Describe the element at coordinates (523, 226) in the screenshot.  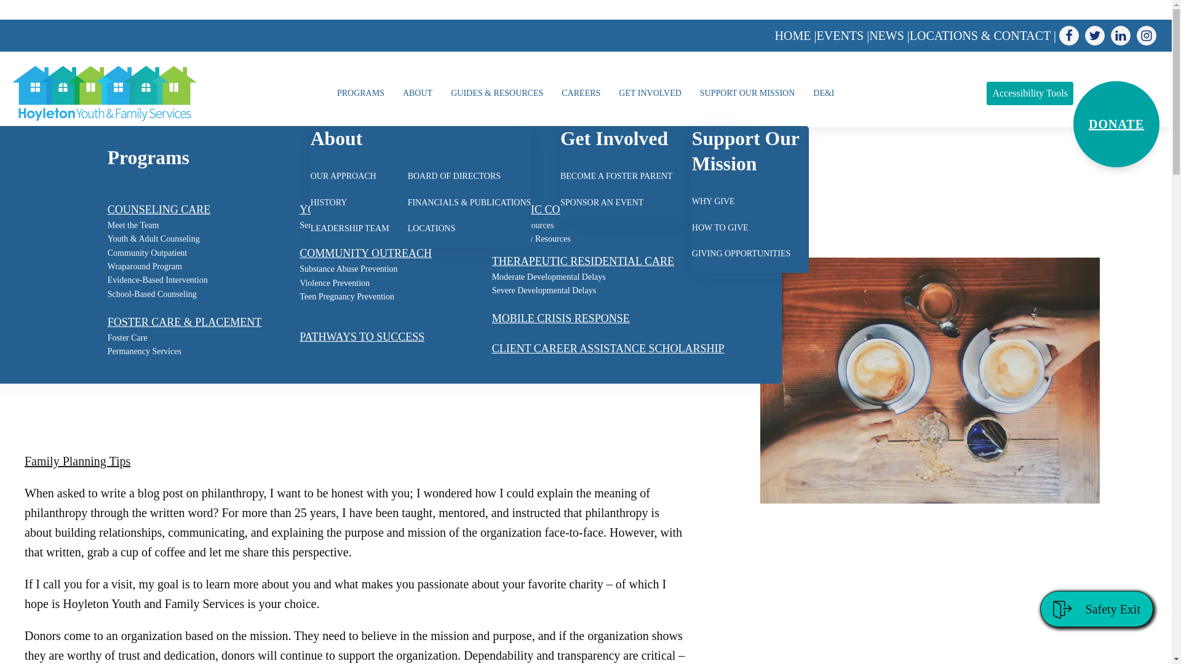
I see `Family Resources` at that location.